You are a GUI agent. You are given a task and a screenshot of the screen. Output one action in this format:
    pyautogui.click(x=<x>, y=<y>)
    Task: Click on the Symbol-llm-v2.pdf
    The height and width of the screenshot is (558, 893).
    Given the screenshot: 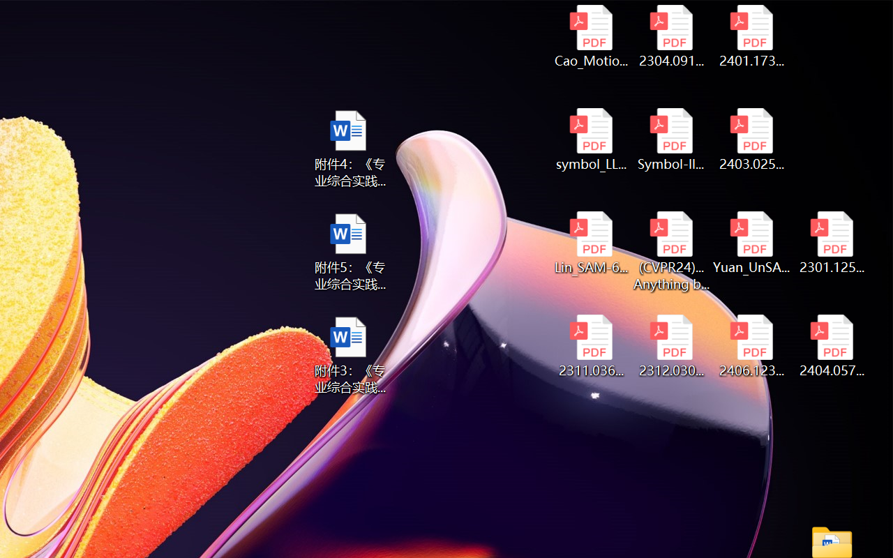 What is the action you would take?
    pyautogui.click(x=671, y=139)
    